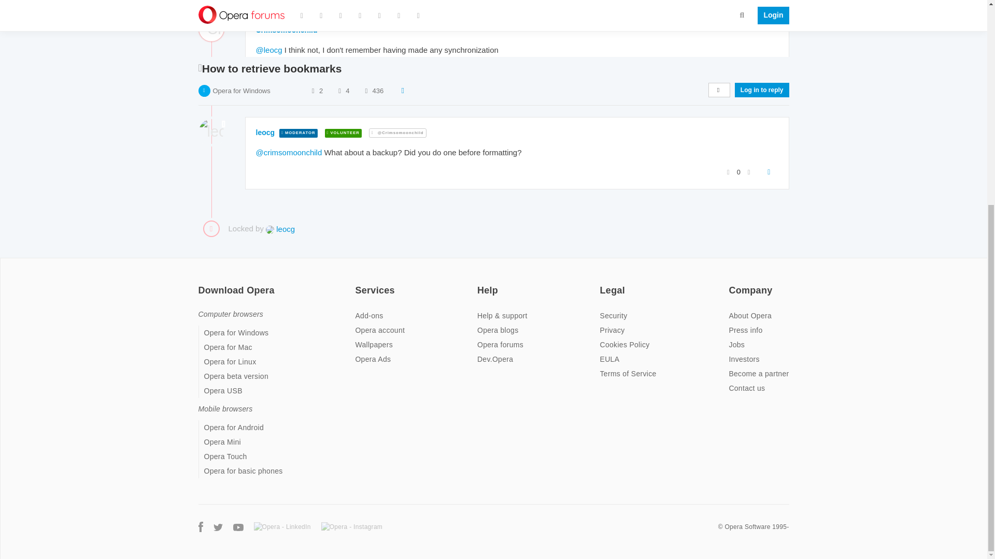  What do you see at coordinates (201, 284) in the screenshot?
I see `on` at bounding box center [201, 284].